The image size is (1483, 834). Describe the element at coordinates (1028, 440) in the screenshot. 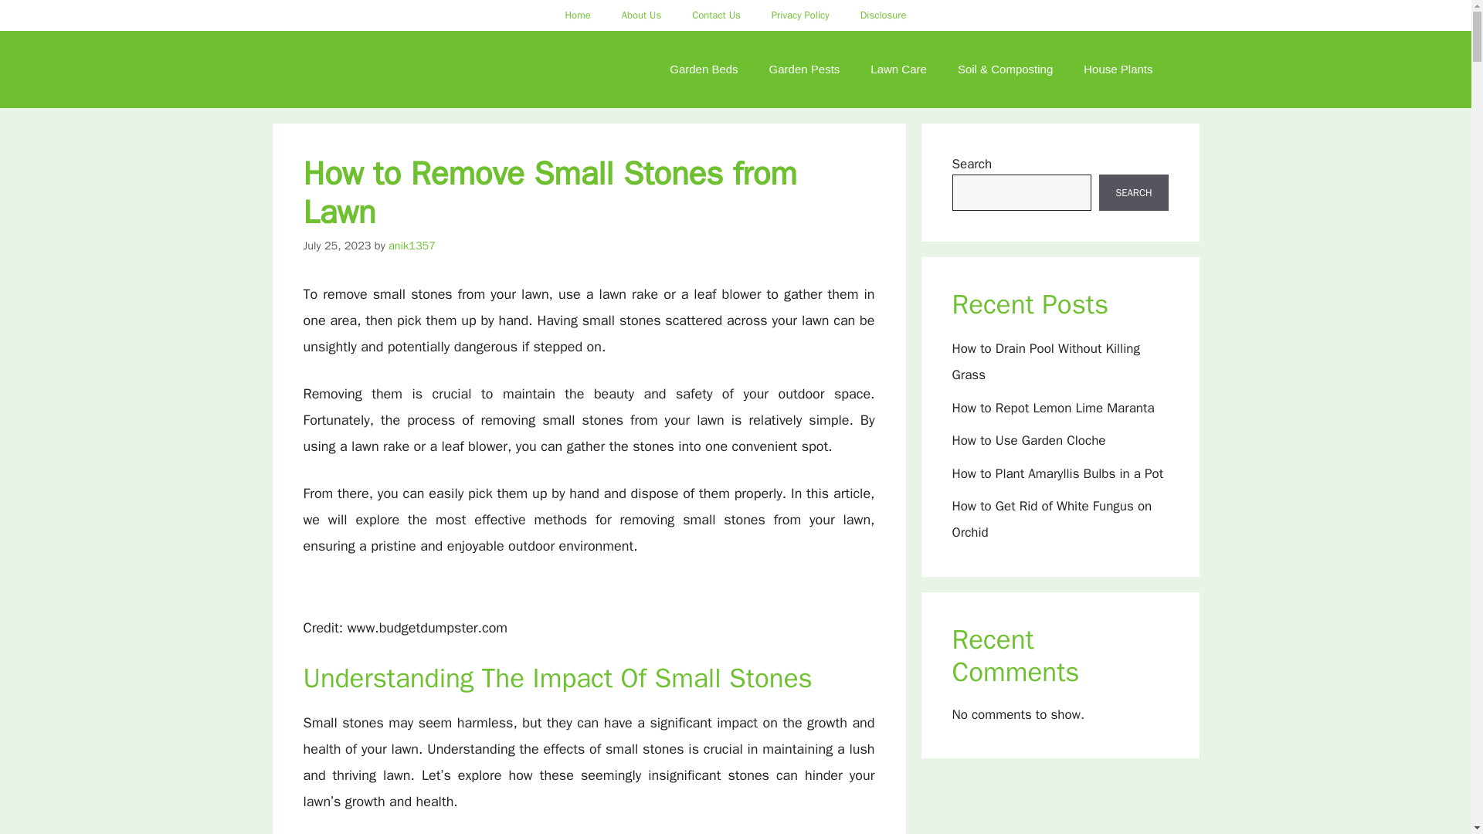

I see `How to Use Garden Cloche` at that location.